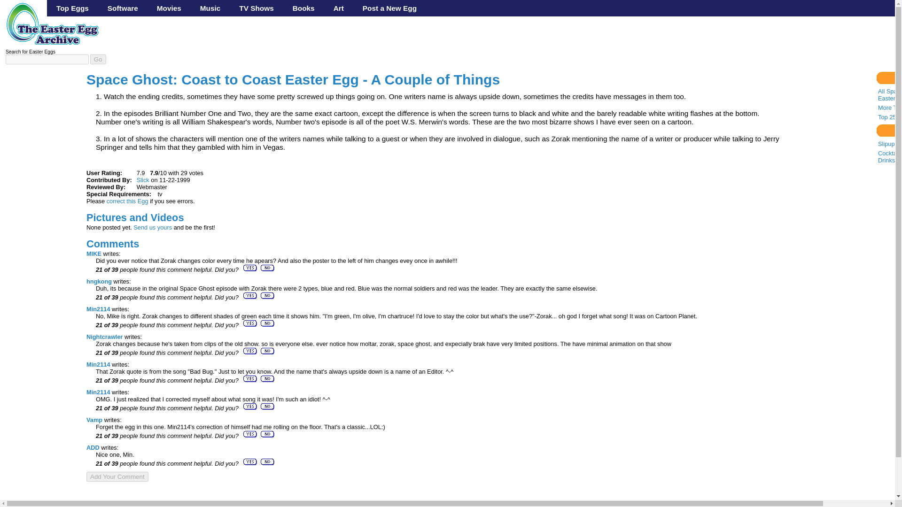  Describe the element at coordinates (257, 8) in the screenshot. I see `TV Shows` at that location.